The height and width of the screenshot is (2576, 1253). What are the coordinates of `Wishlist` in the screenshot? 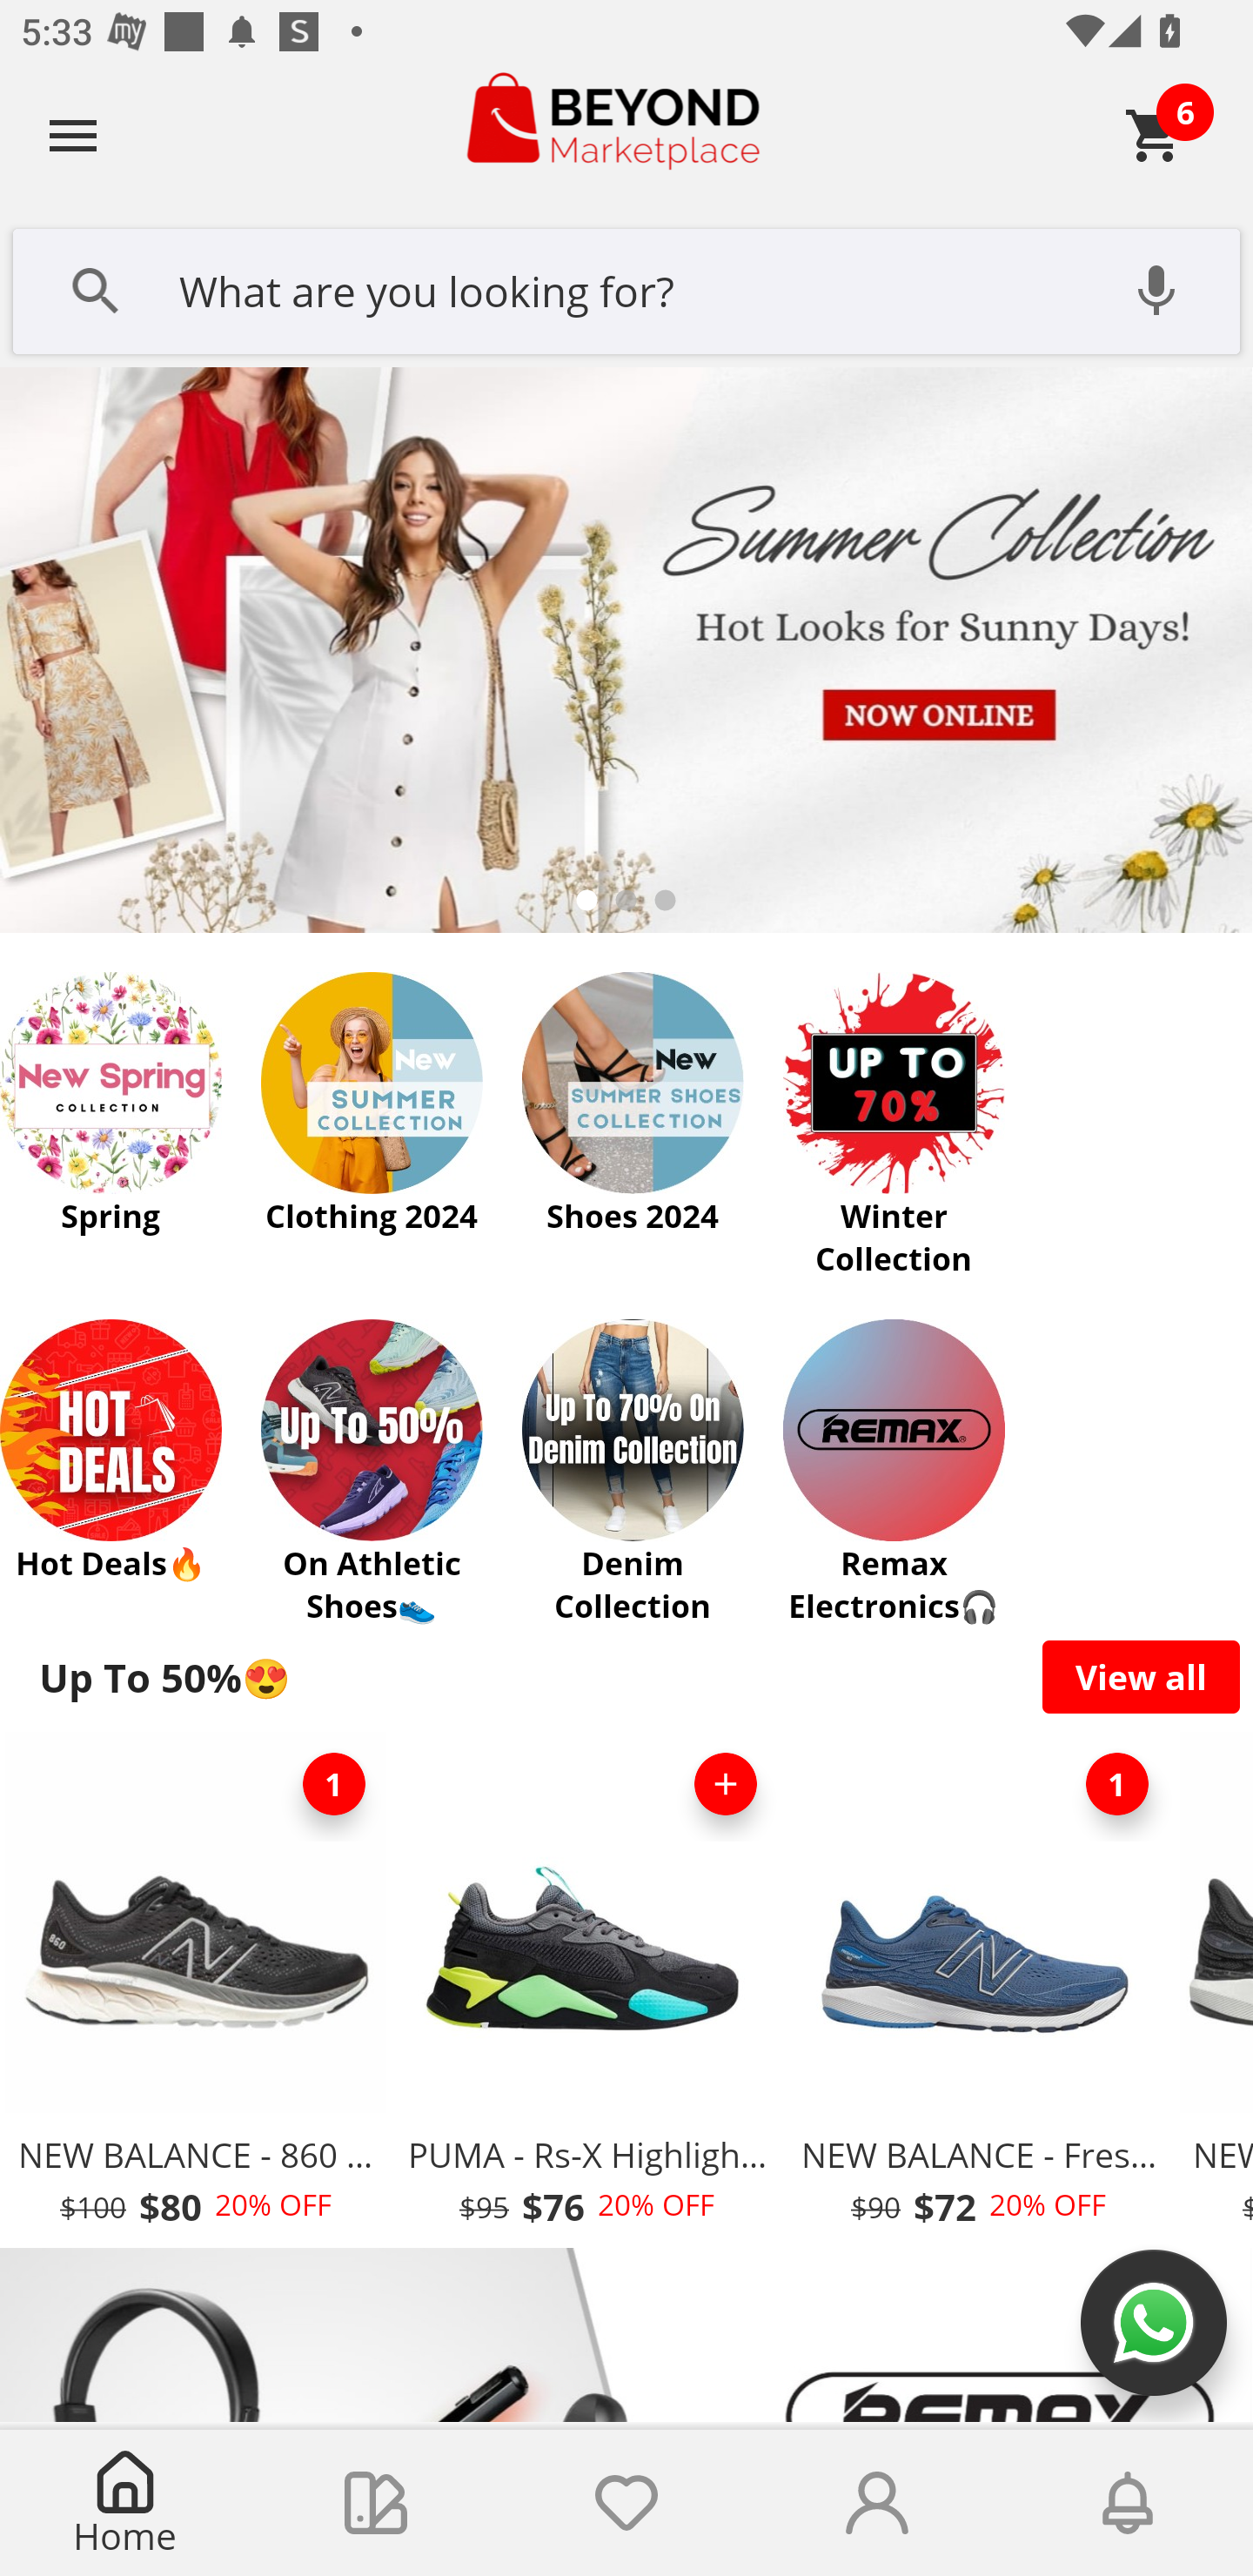 It's located at (626, 2503).